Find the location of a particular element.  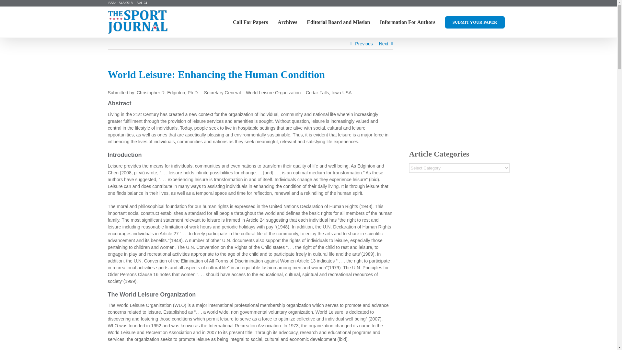

Call For Papers is located at coordinates (250, 22).